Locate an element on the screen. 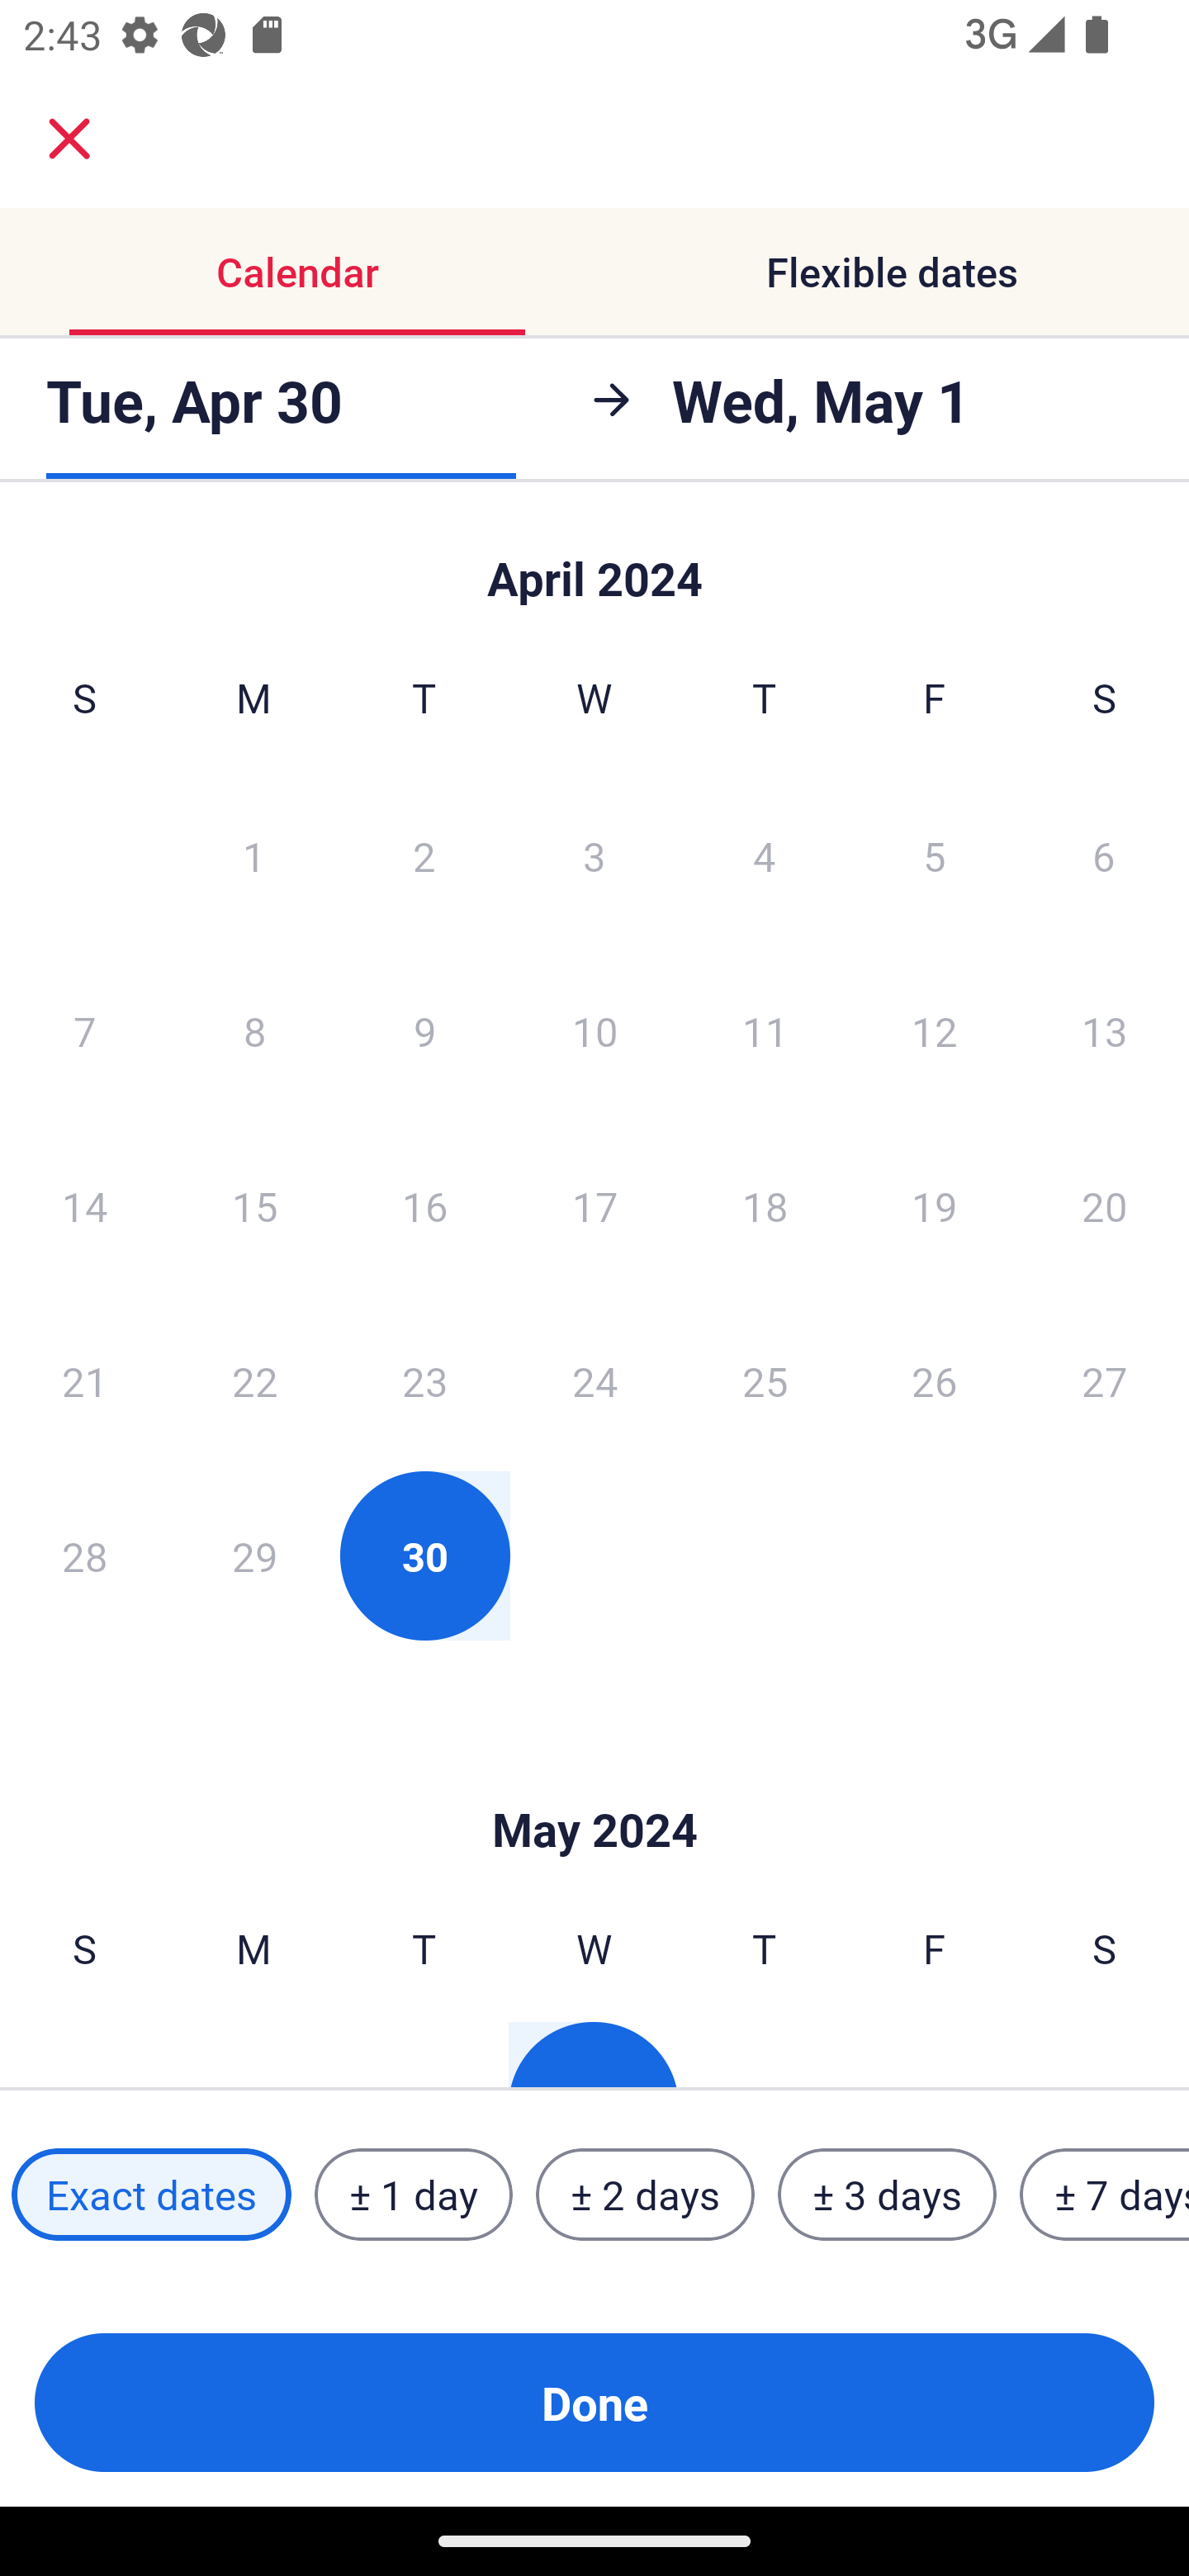  ± 2 days is located at coordinates (646, 2195).